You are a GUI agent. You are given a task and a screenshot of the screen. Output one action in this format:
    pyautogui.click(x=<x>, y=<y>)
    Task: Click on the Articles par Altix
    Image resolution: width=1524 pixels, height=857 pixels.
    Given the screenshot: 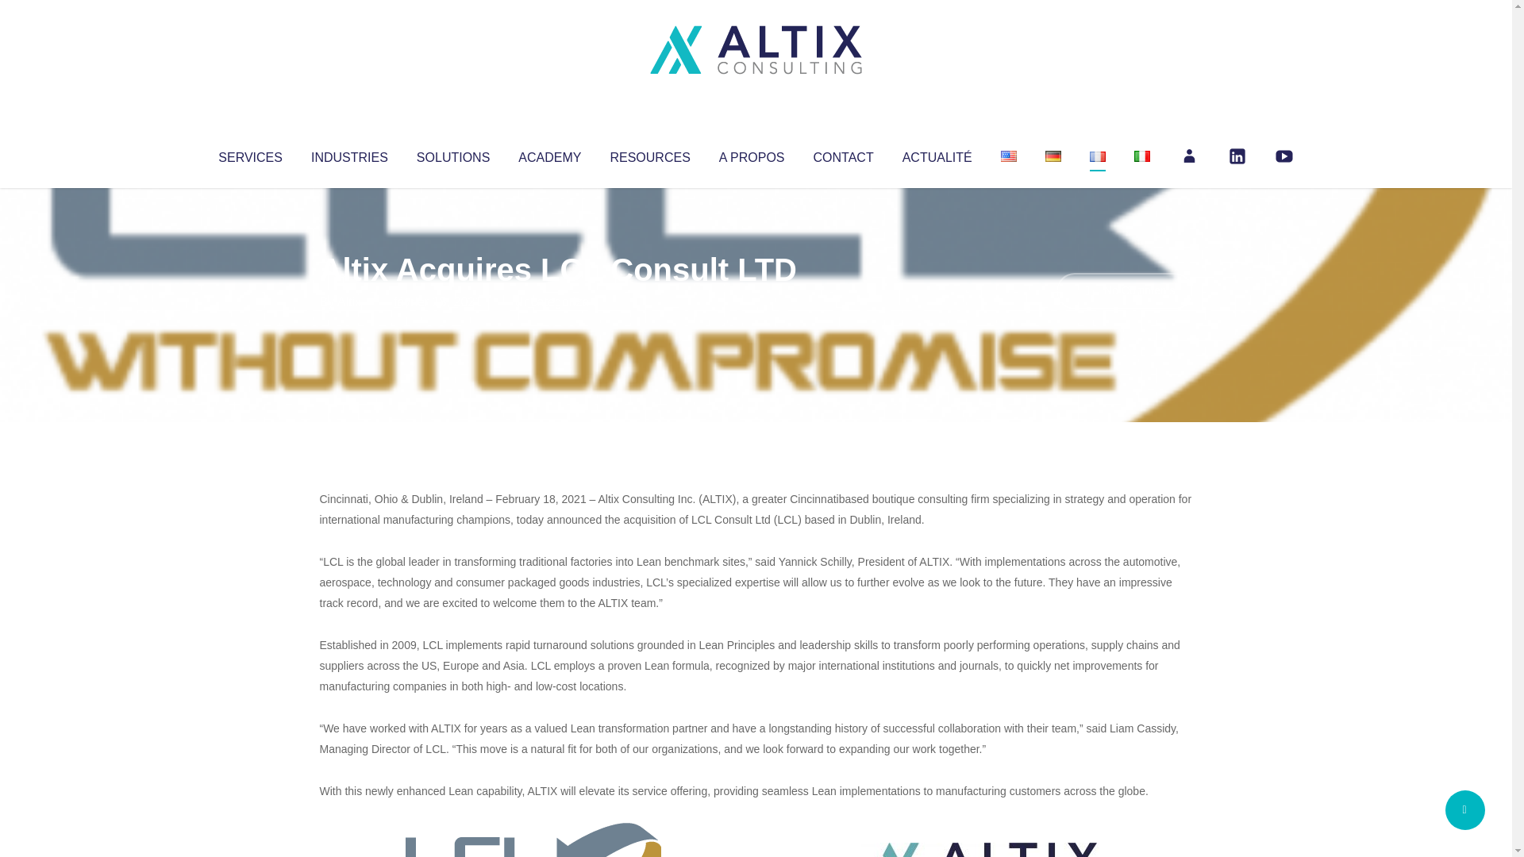 What is the action you would take?
    pyautogui.click(x=349, y=302)
    